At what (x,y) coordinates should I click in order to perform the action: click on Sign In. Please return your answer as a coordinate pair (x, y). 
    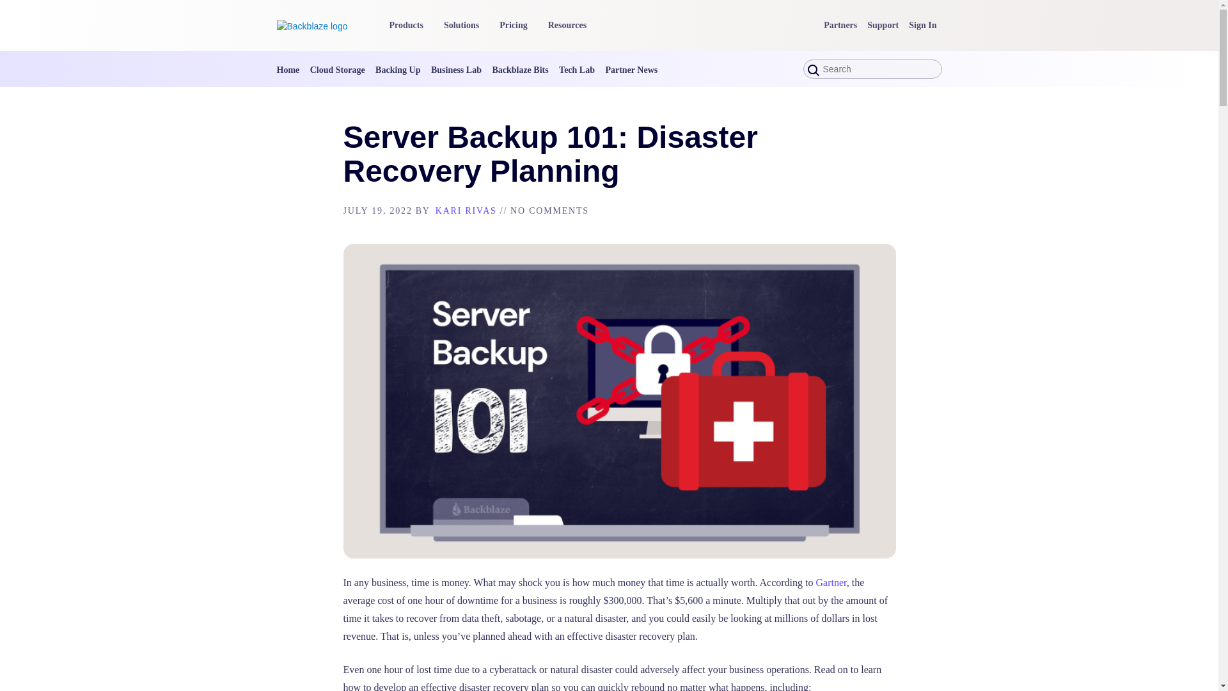
    Looking at the image, I should click on (922, 26).